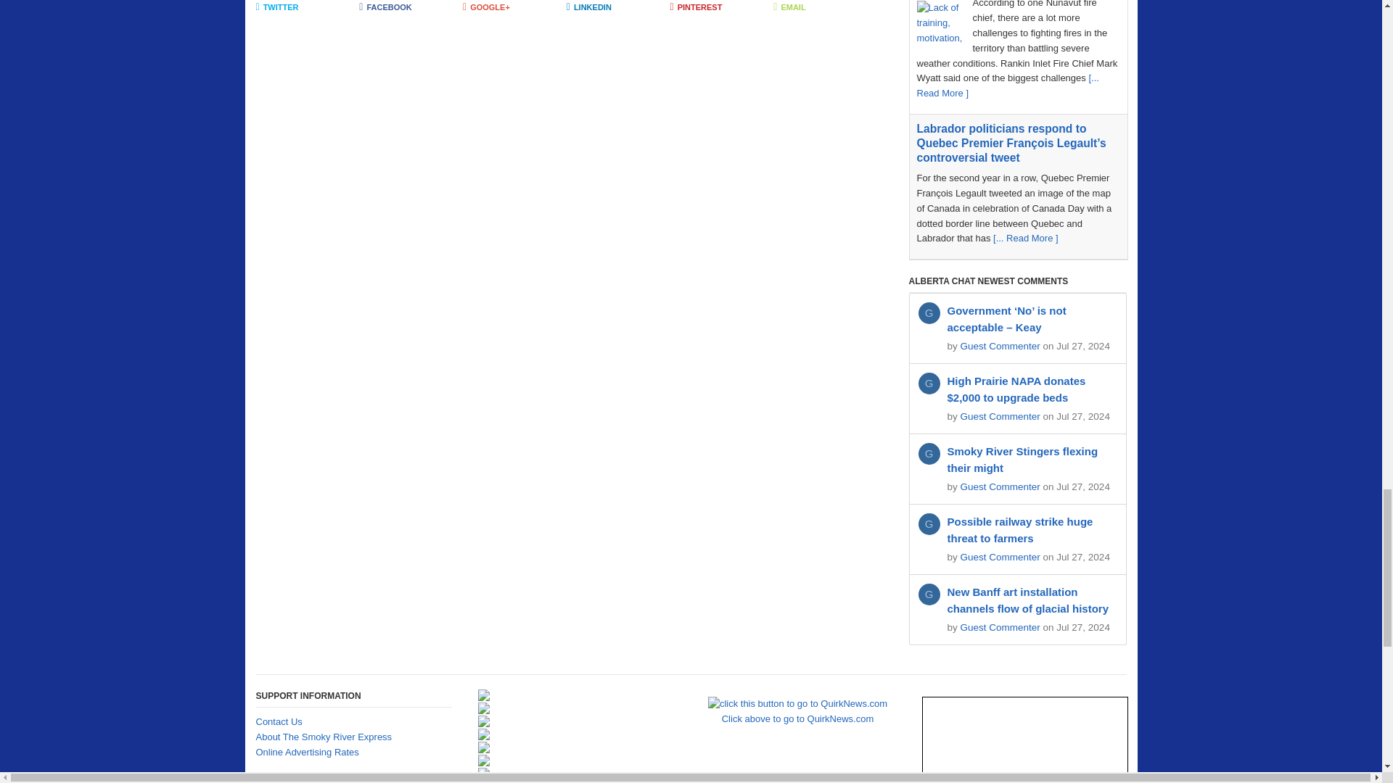 This screenshot has width=1393, height=783. Describe the element at coordinates (411, 8) in the screenshot. I see `FACEBOOK` at that location.